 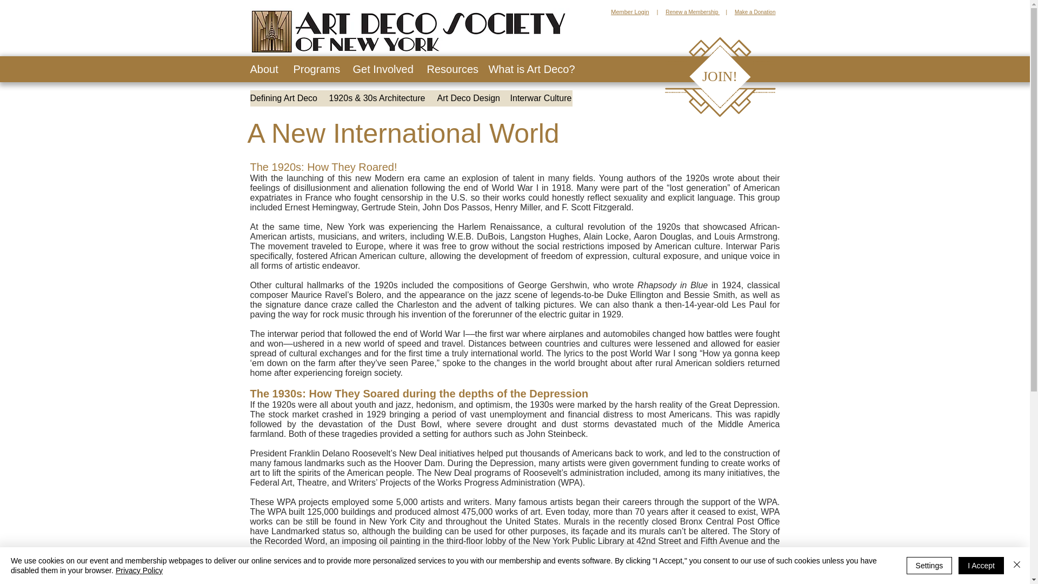 I want to click on Settings, so click(x=929, y=566).